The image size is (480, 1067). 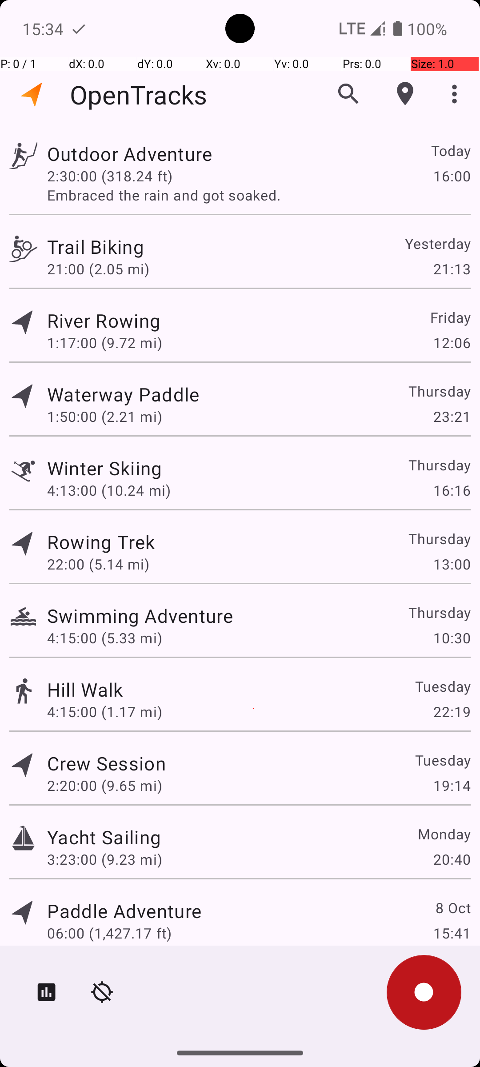 I want to click on 12:06, so click(x=452, y=342).